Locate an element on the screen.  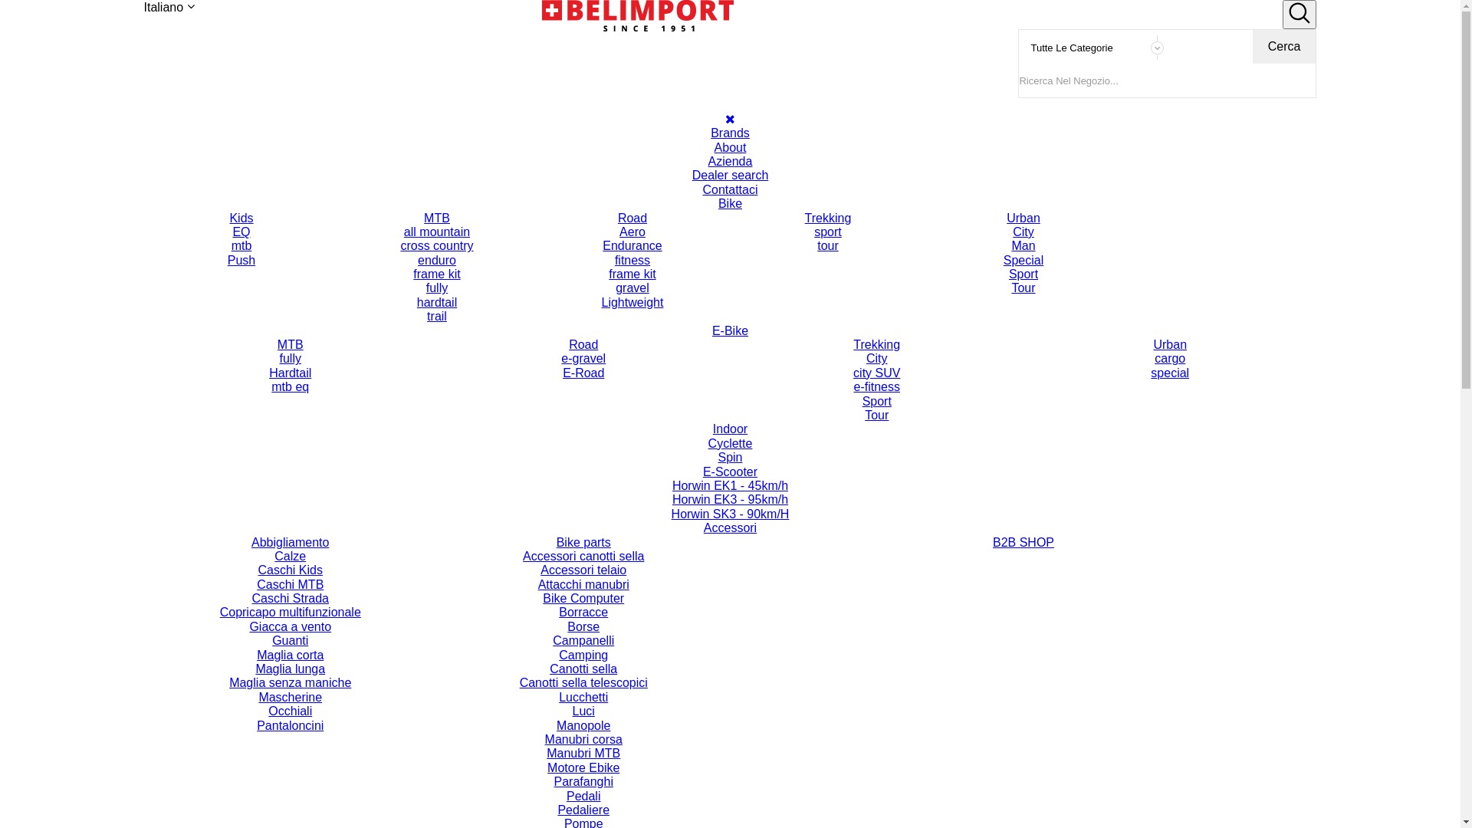
fully is located at coordinates (437, 288).